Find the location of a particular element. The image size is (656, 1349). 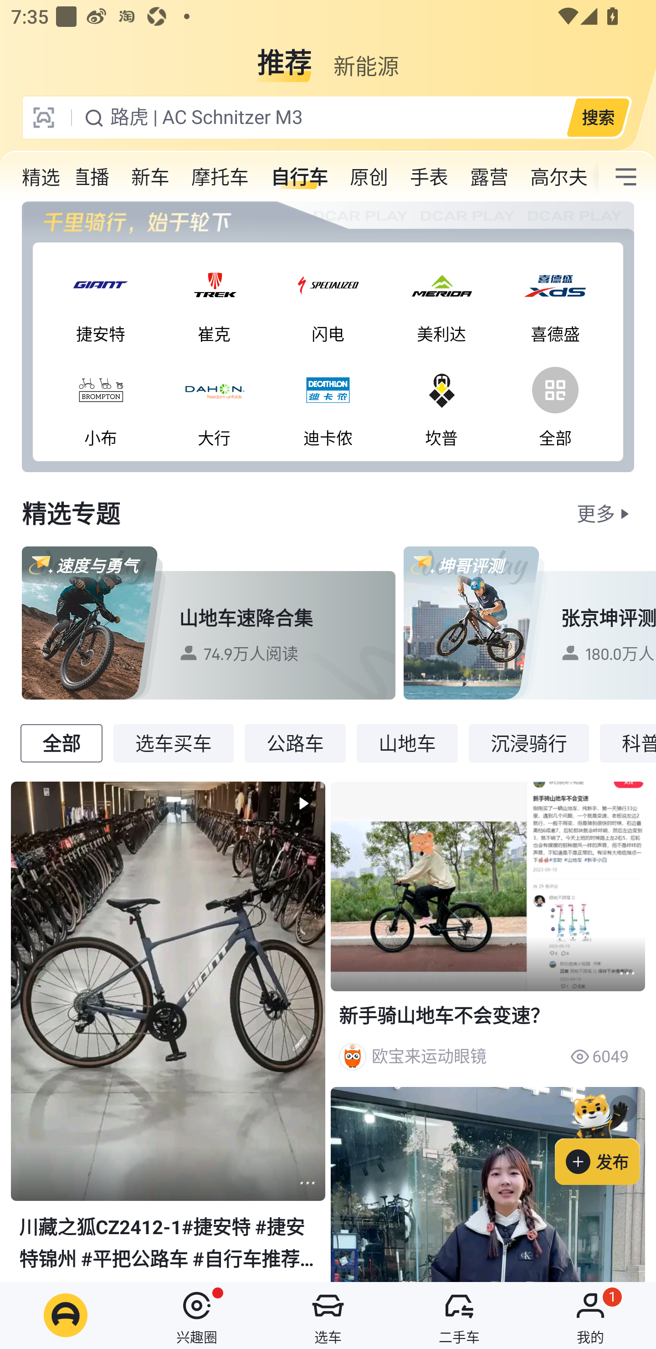

精选 is located at coordinates (41, 177).